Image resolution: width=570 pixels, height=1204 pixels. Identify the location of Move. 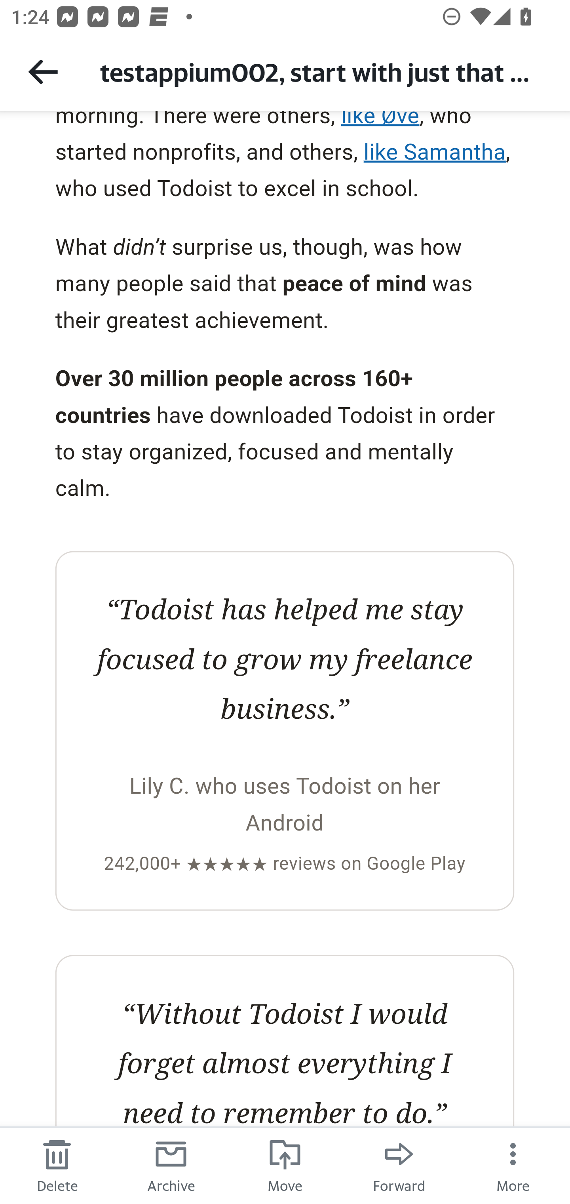
(285, 1165).